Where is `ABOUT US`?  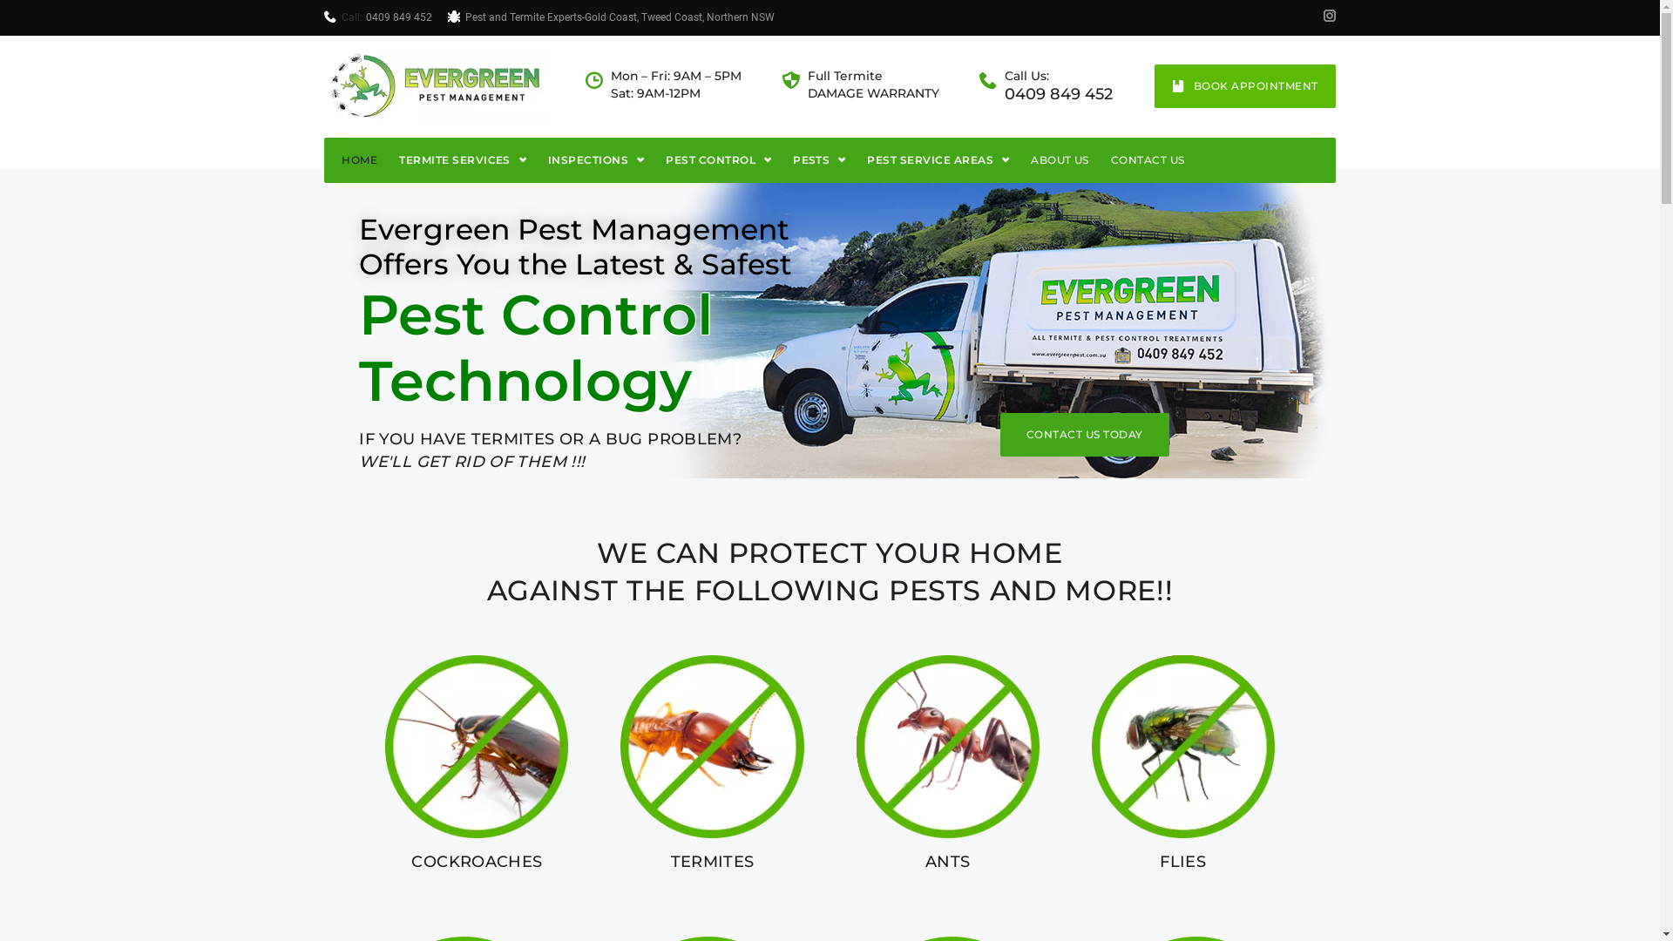
ABOUT US is located at coordinates (1060, 160).